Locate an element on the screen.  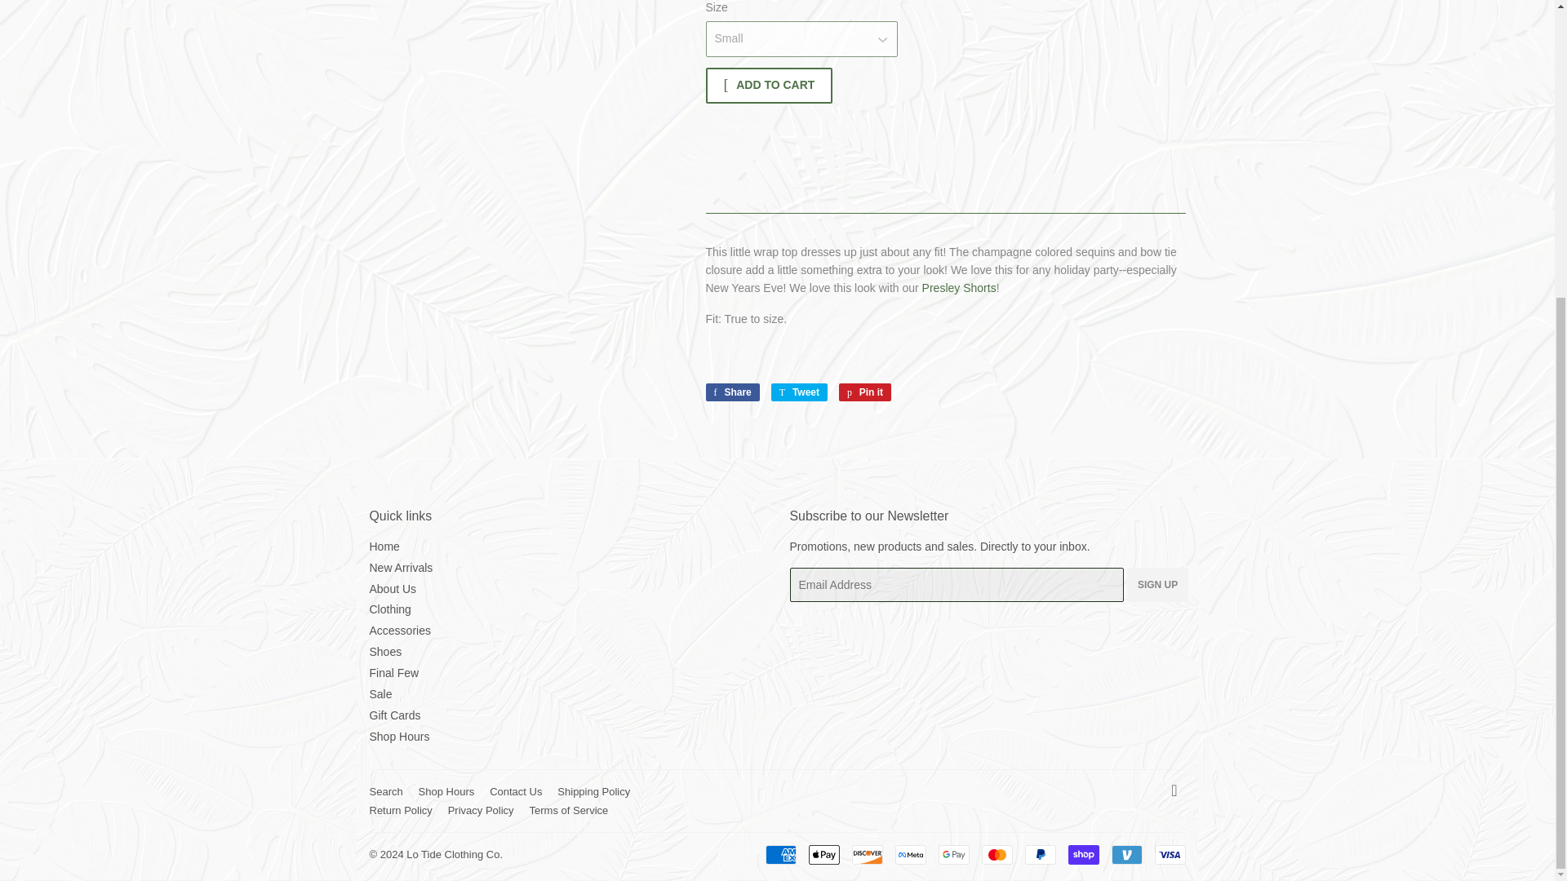
Apple Pay is located at coordinates (823, 854).